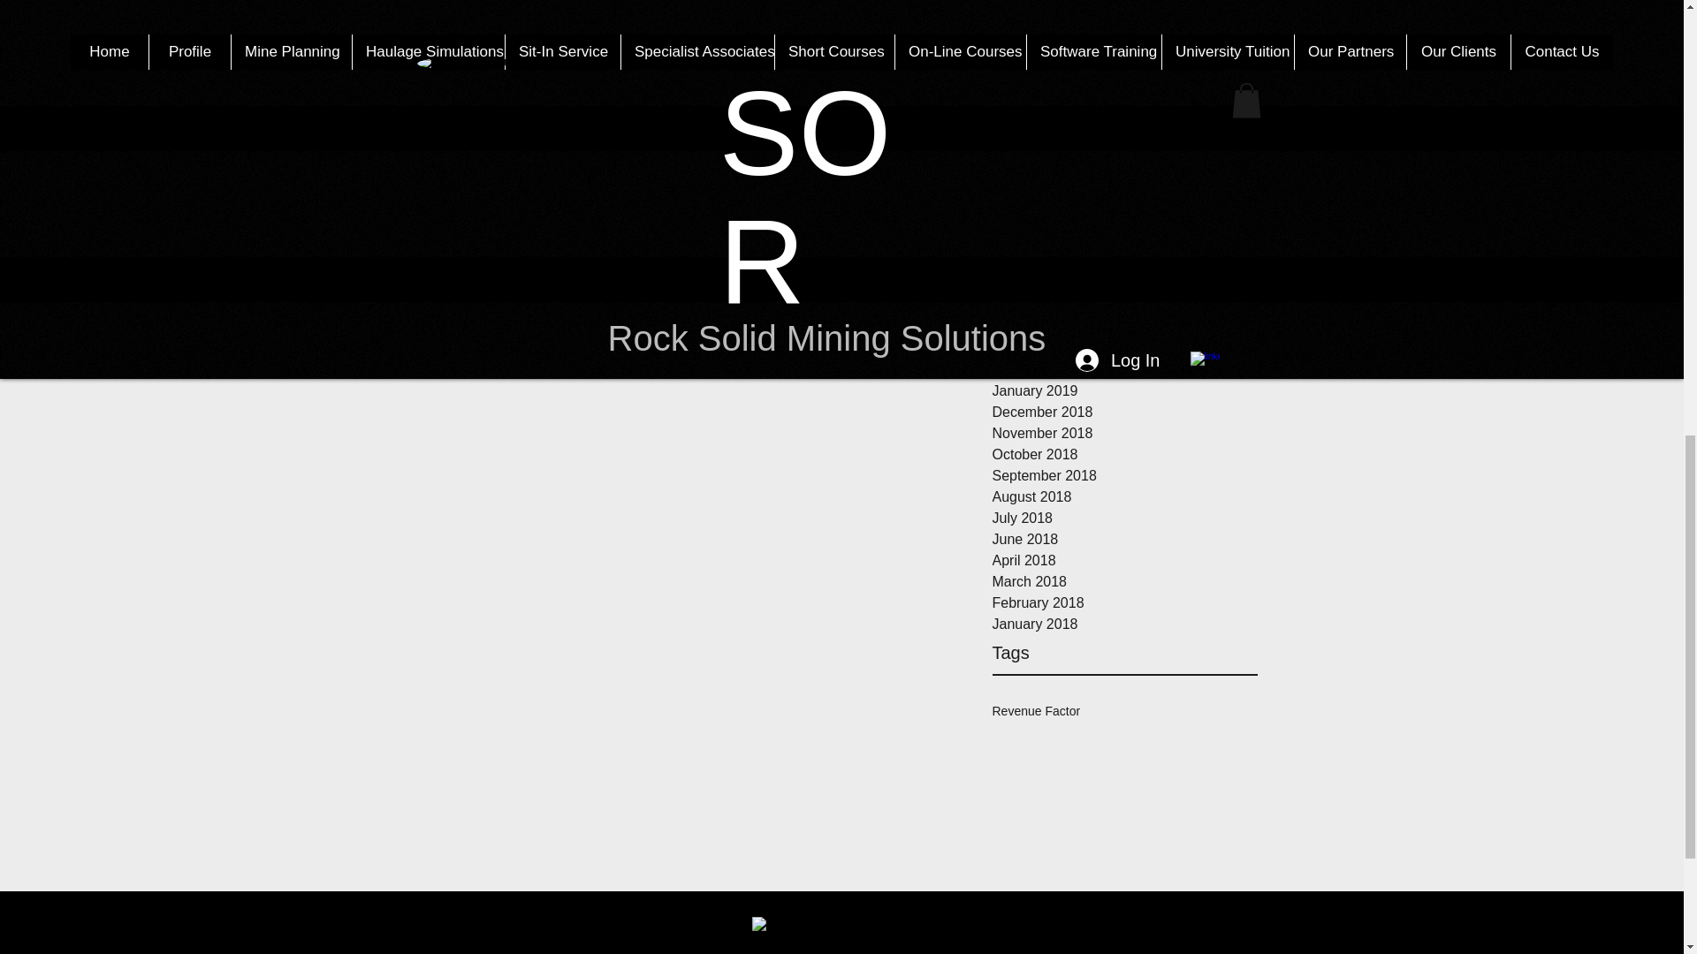 The width and height of the screenshot is (1697, 954). I want to click on February 2020, so click(1124, 115).